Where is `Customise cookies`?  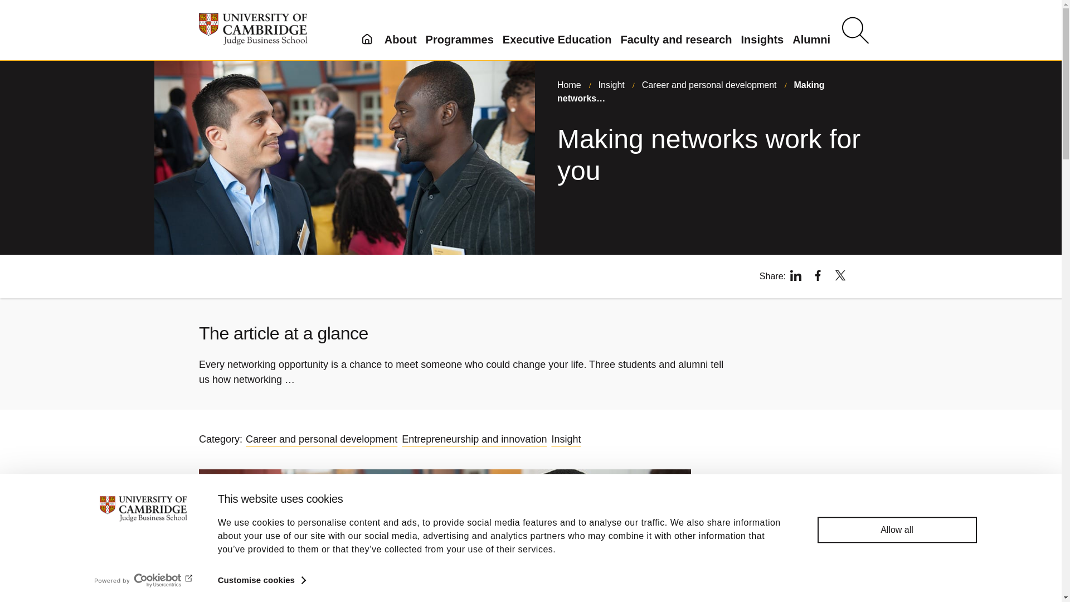 Customise cookies is located at coordinates (261, 580).